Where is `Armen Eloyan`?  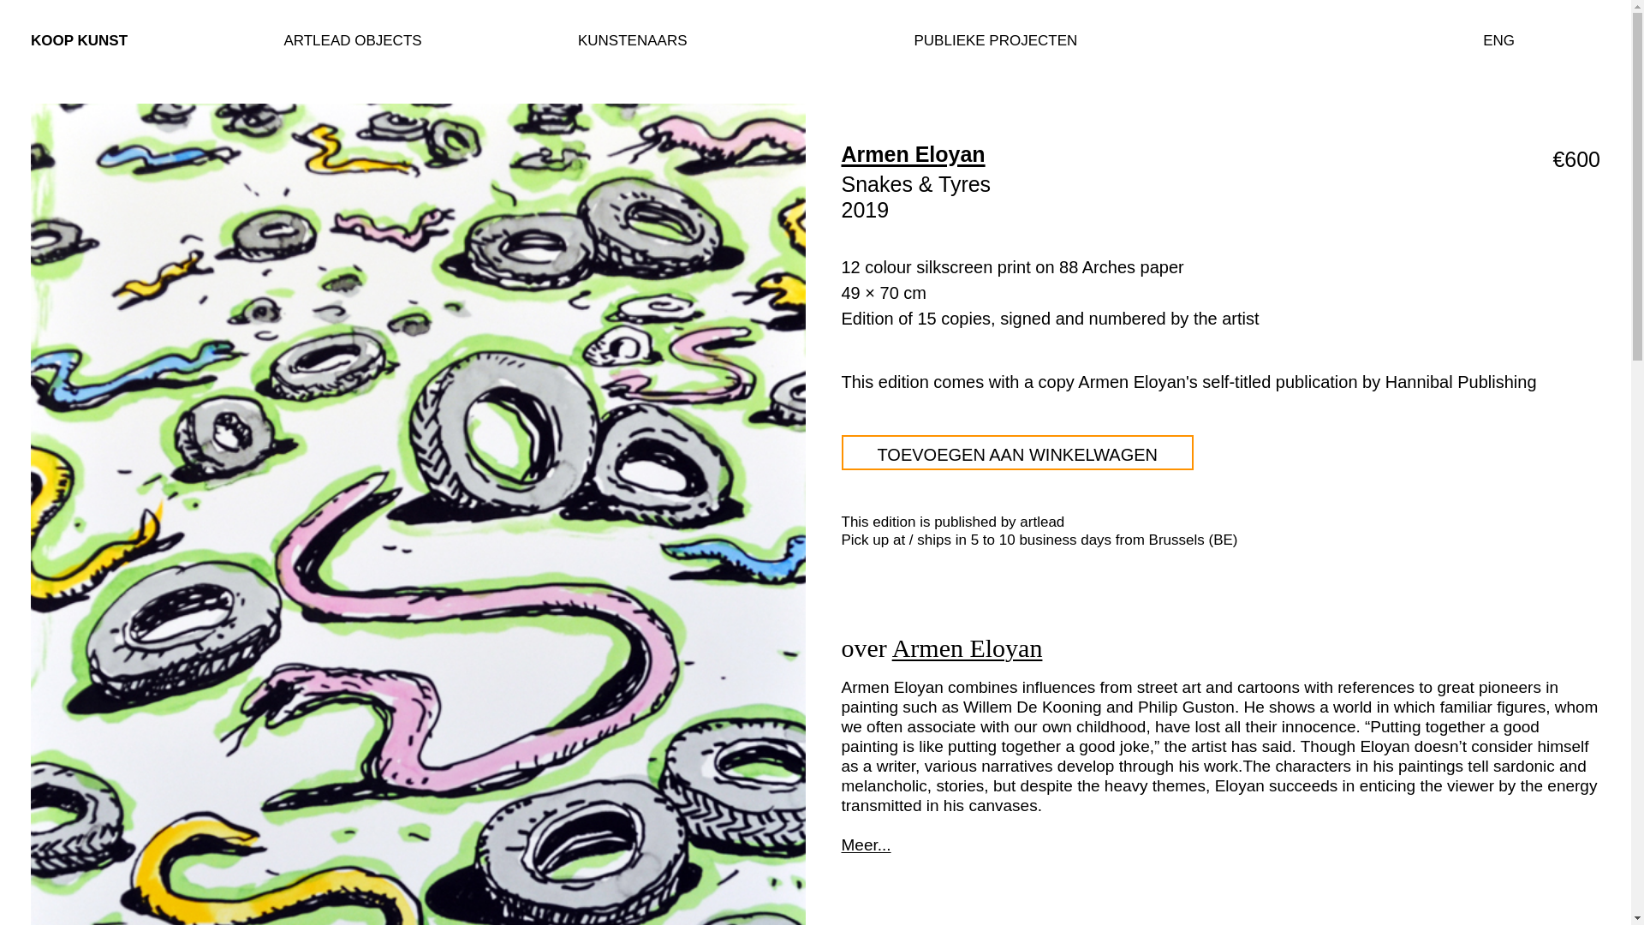 Armen Eloyan is located at coordinates (913, 154).